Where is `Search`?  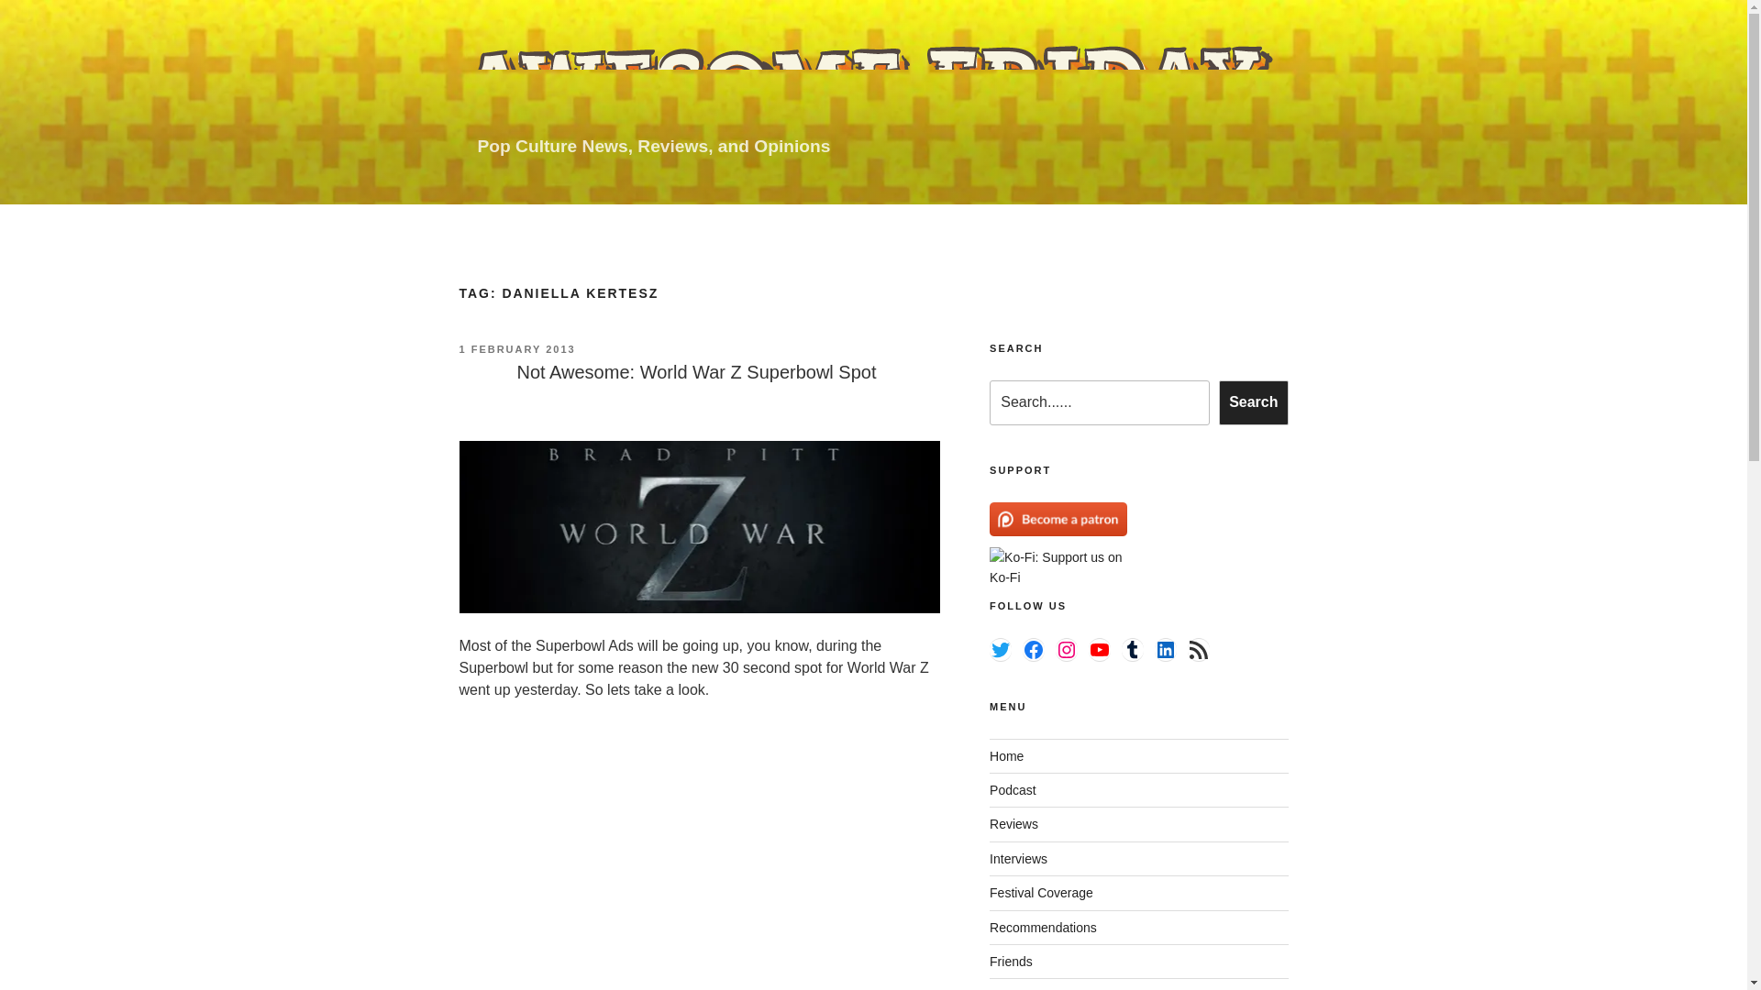 Search is located at coordinates (1253, 401).